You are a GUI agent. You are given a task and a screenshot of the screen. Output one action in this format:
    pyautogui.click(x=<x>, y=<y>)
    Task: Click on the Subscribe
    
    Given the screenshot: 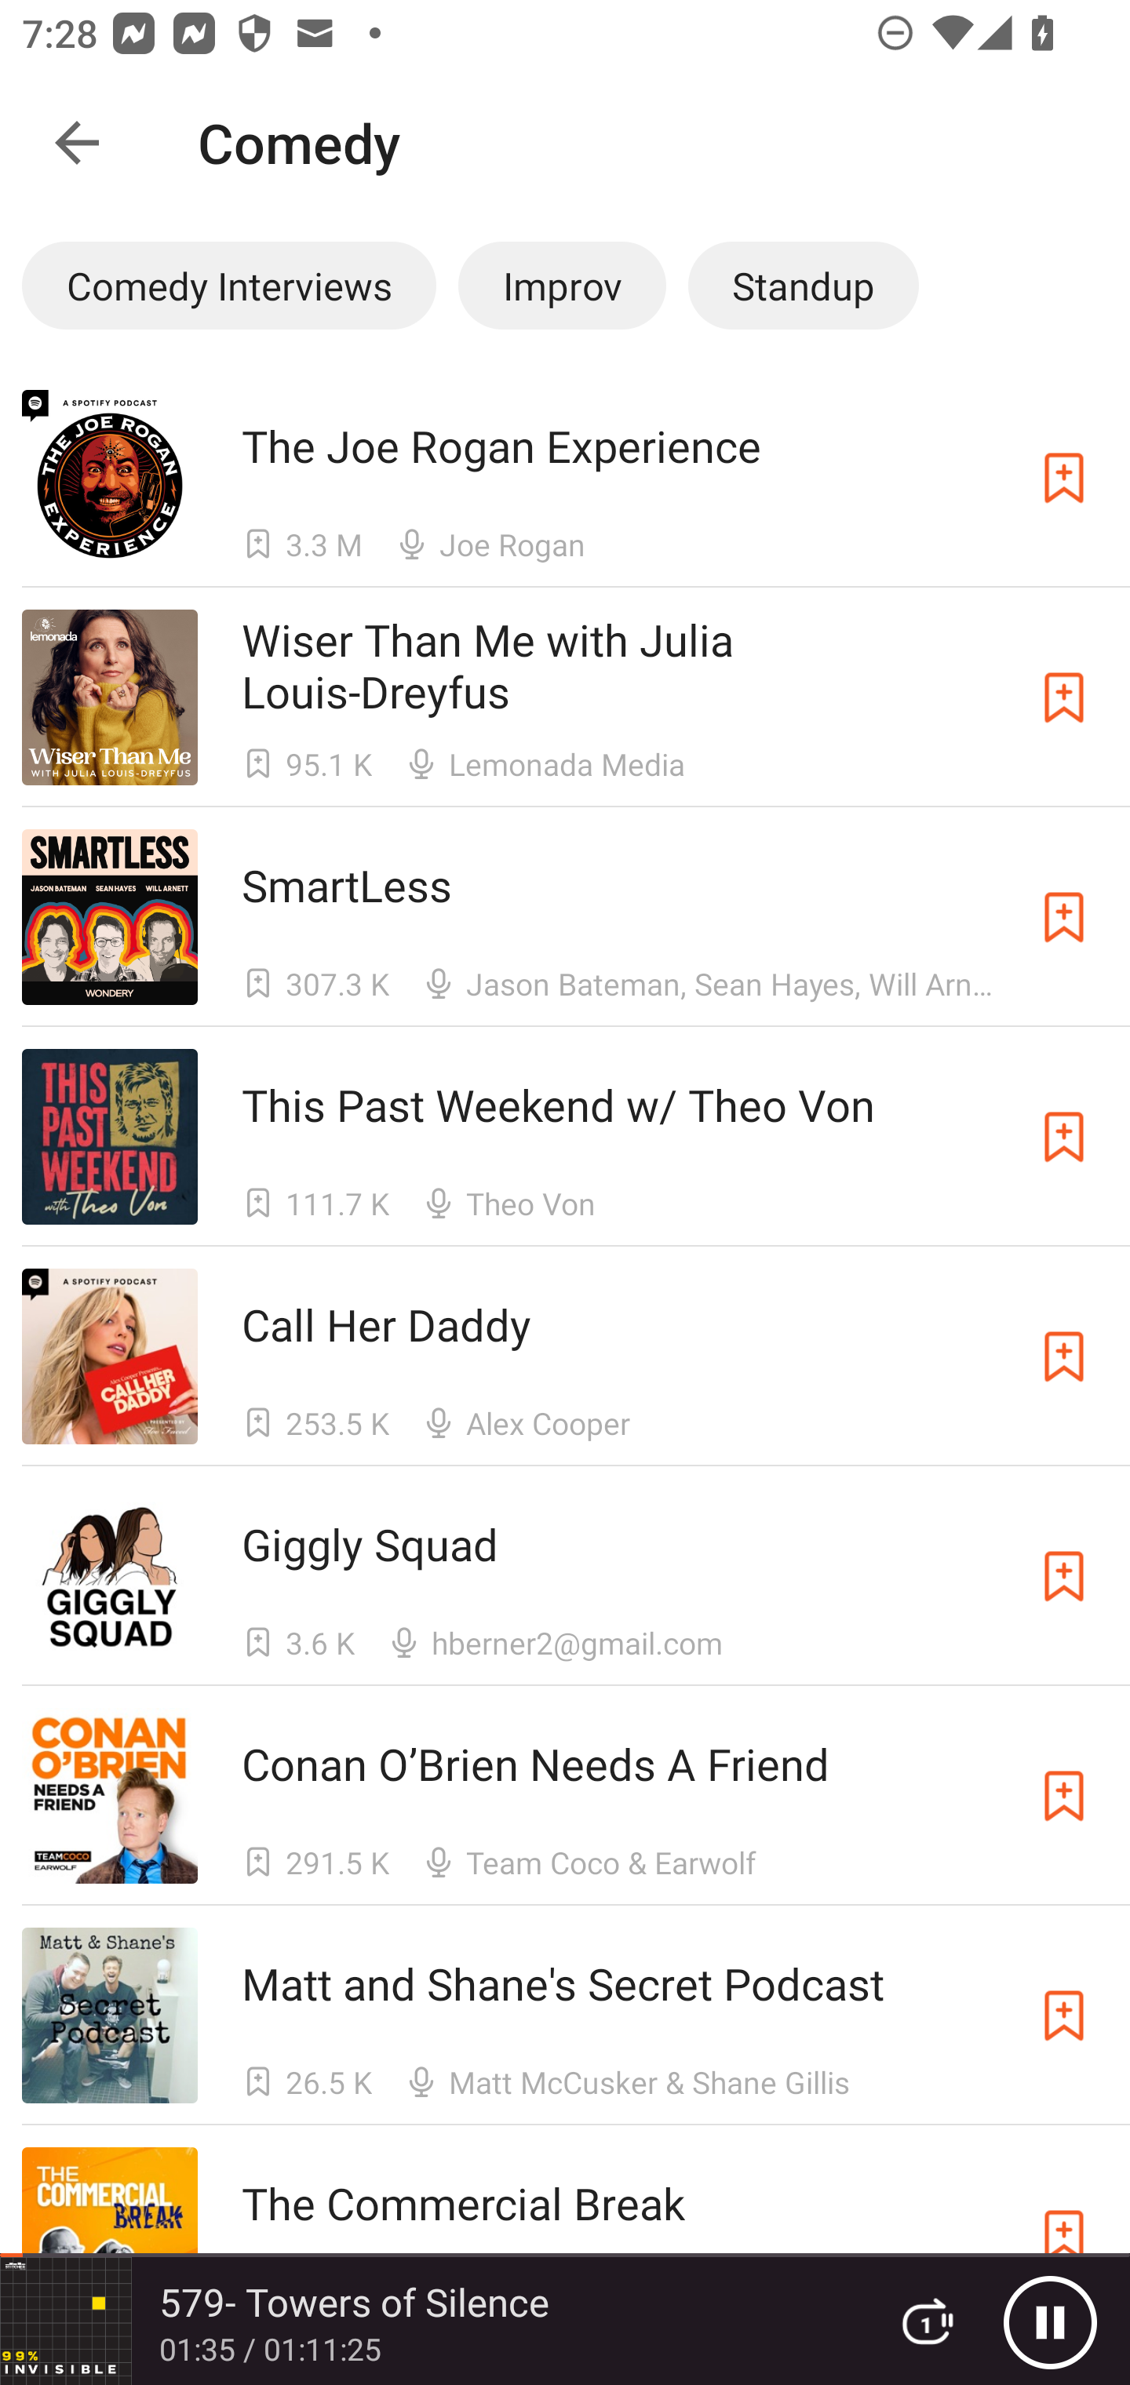 What is the action you would take?
    pyautogui.click(x=1064, y=477)
    